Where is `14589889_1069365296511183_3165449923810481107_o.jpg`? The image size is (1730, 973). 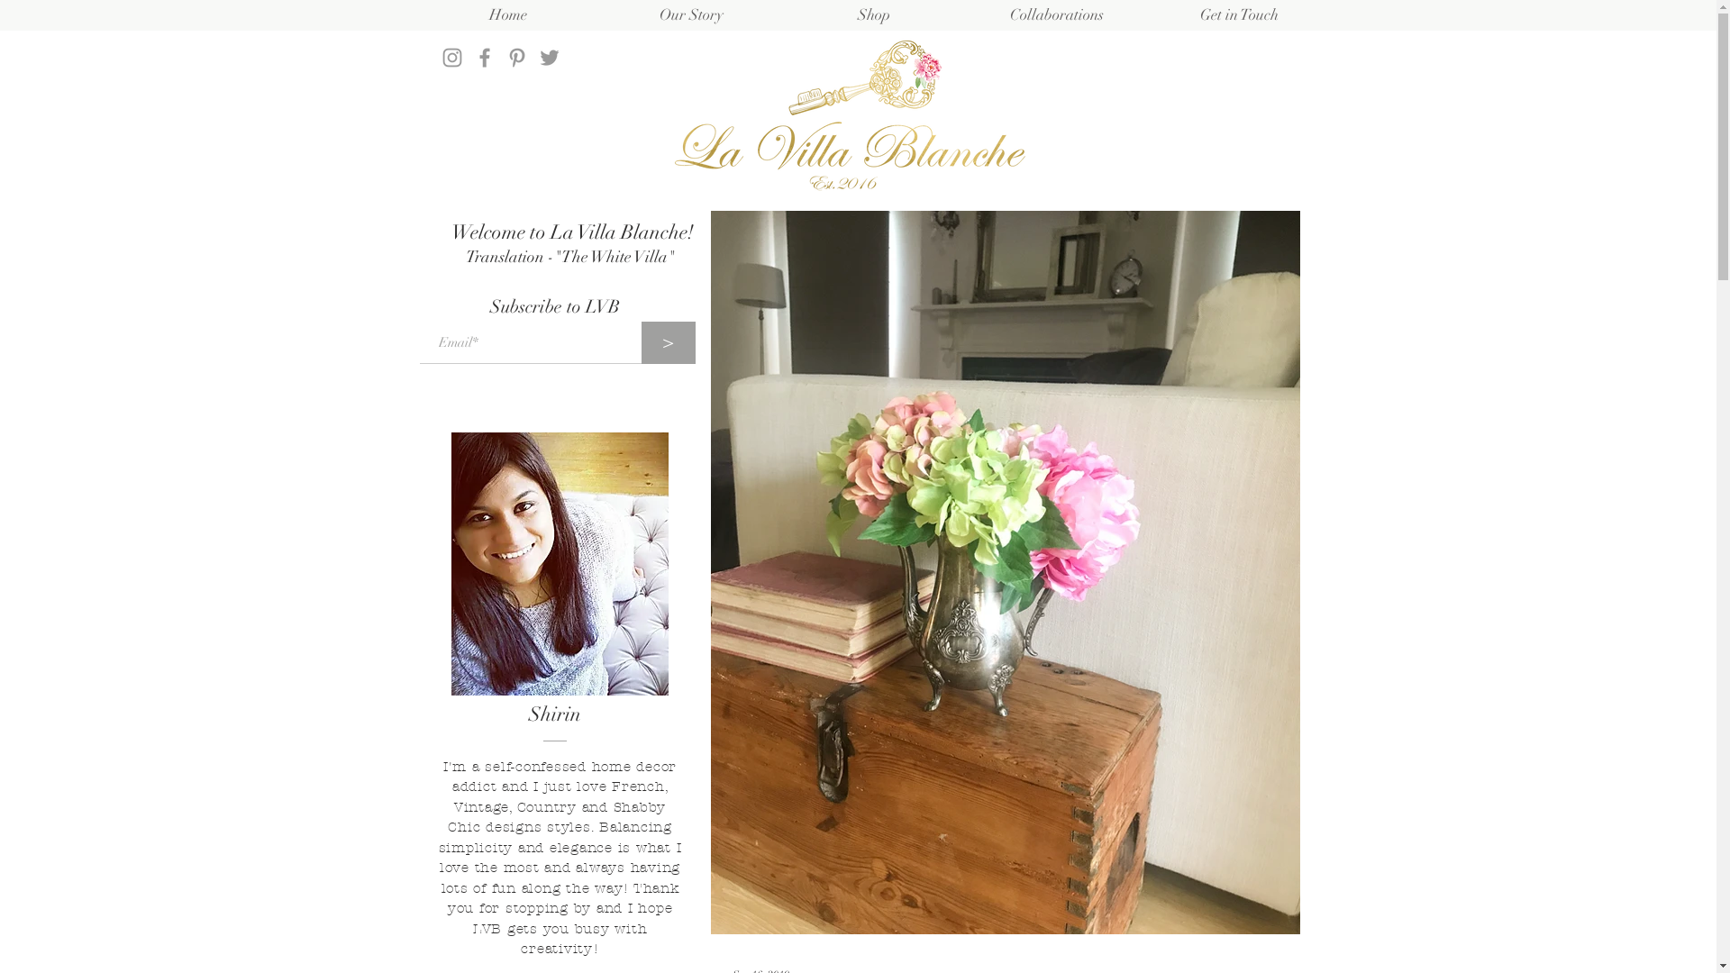 14589889_1069365296511183_3165449923810481107_o.jpg is located at coordinates (559, 564).